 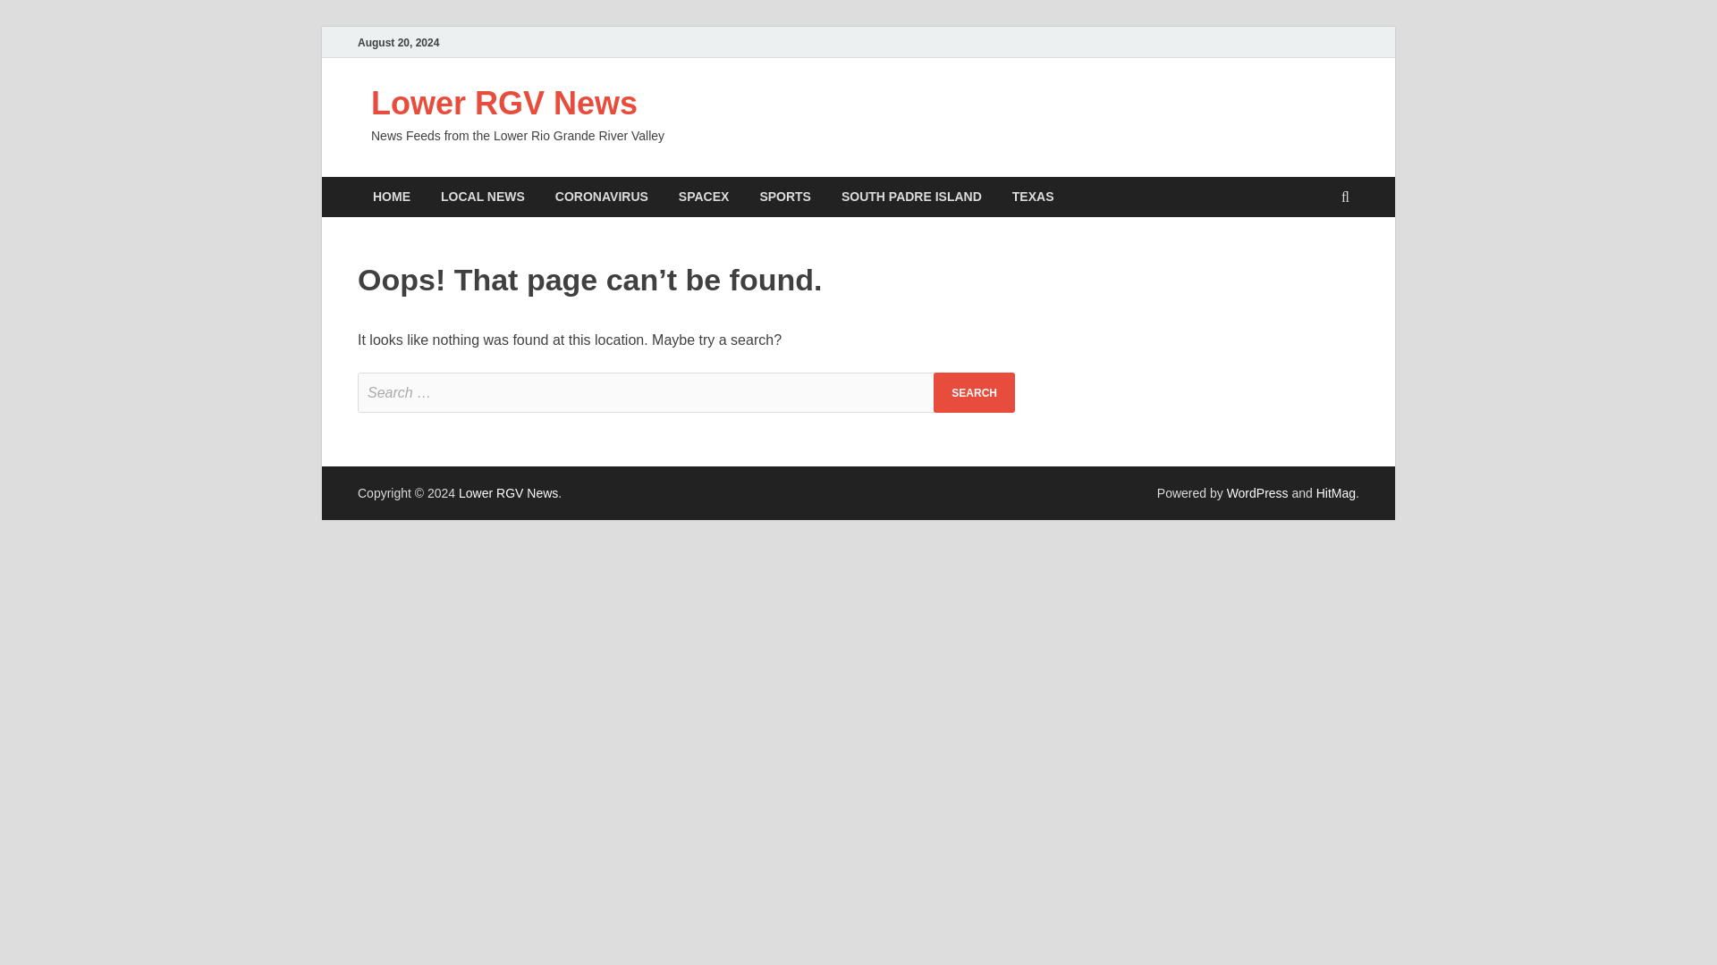 I want to click on SPORTS, so click(x=784, y=197).